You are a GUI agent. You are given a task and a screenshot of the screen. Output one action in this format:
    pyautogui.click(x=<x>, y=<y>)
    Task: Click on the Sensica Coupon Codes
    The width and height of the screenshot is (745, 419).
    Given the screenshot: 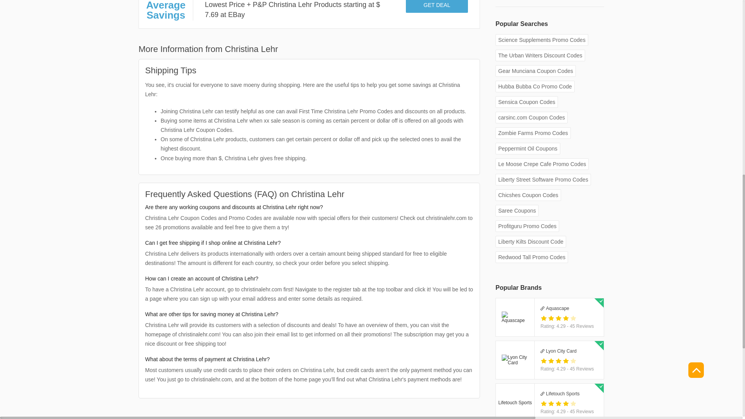 What is the action you would take?
    pyautogui.click(x=527, y=102)
    